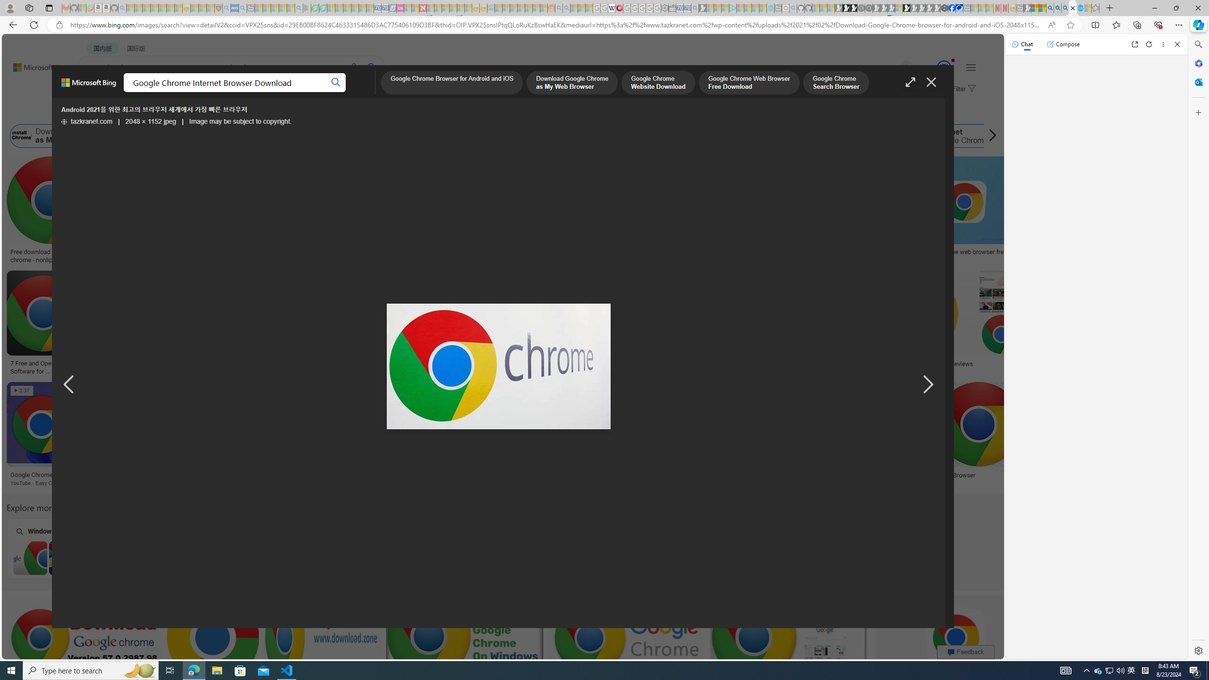 This screenshot has width=1209, height=680. Describe the element at coordinates (931, 82) in the screenshot. I see `Close image` at that location.